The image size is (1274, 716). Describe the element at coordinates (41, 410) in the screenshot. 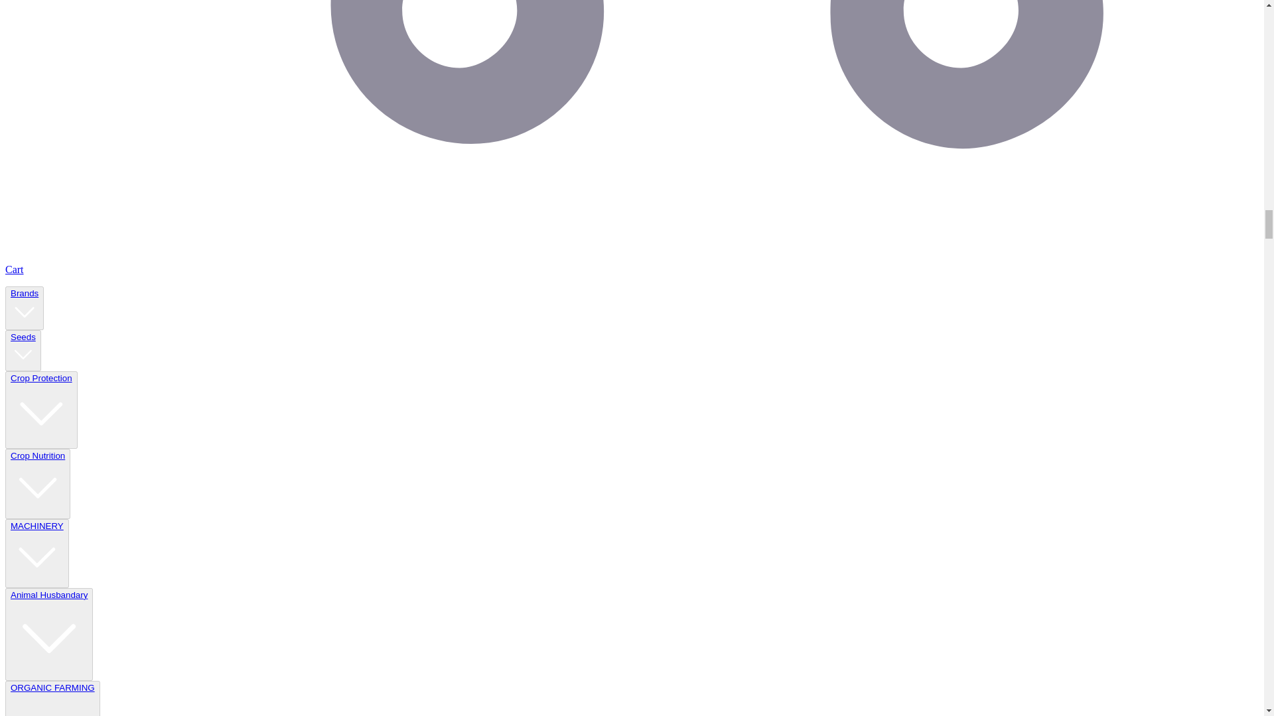

I see `Crop Protection` at that location.